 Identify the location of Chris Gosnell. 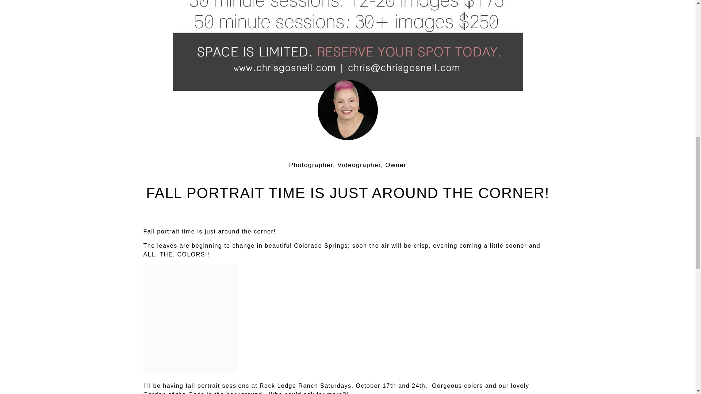
(164, 215).